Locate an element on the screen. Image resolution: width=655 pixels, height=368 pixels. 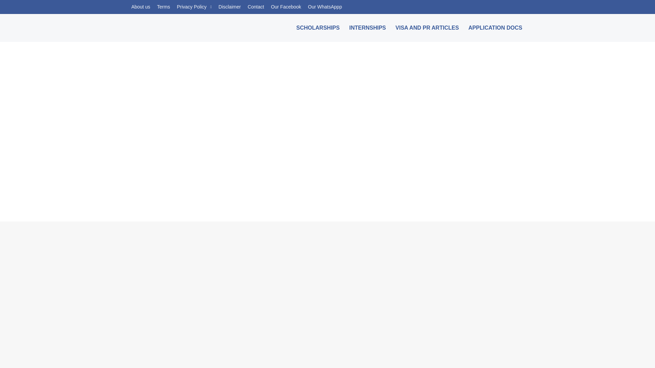
Our WhatsAppp is located at coordinates (325, 7).